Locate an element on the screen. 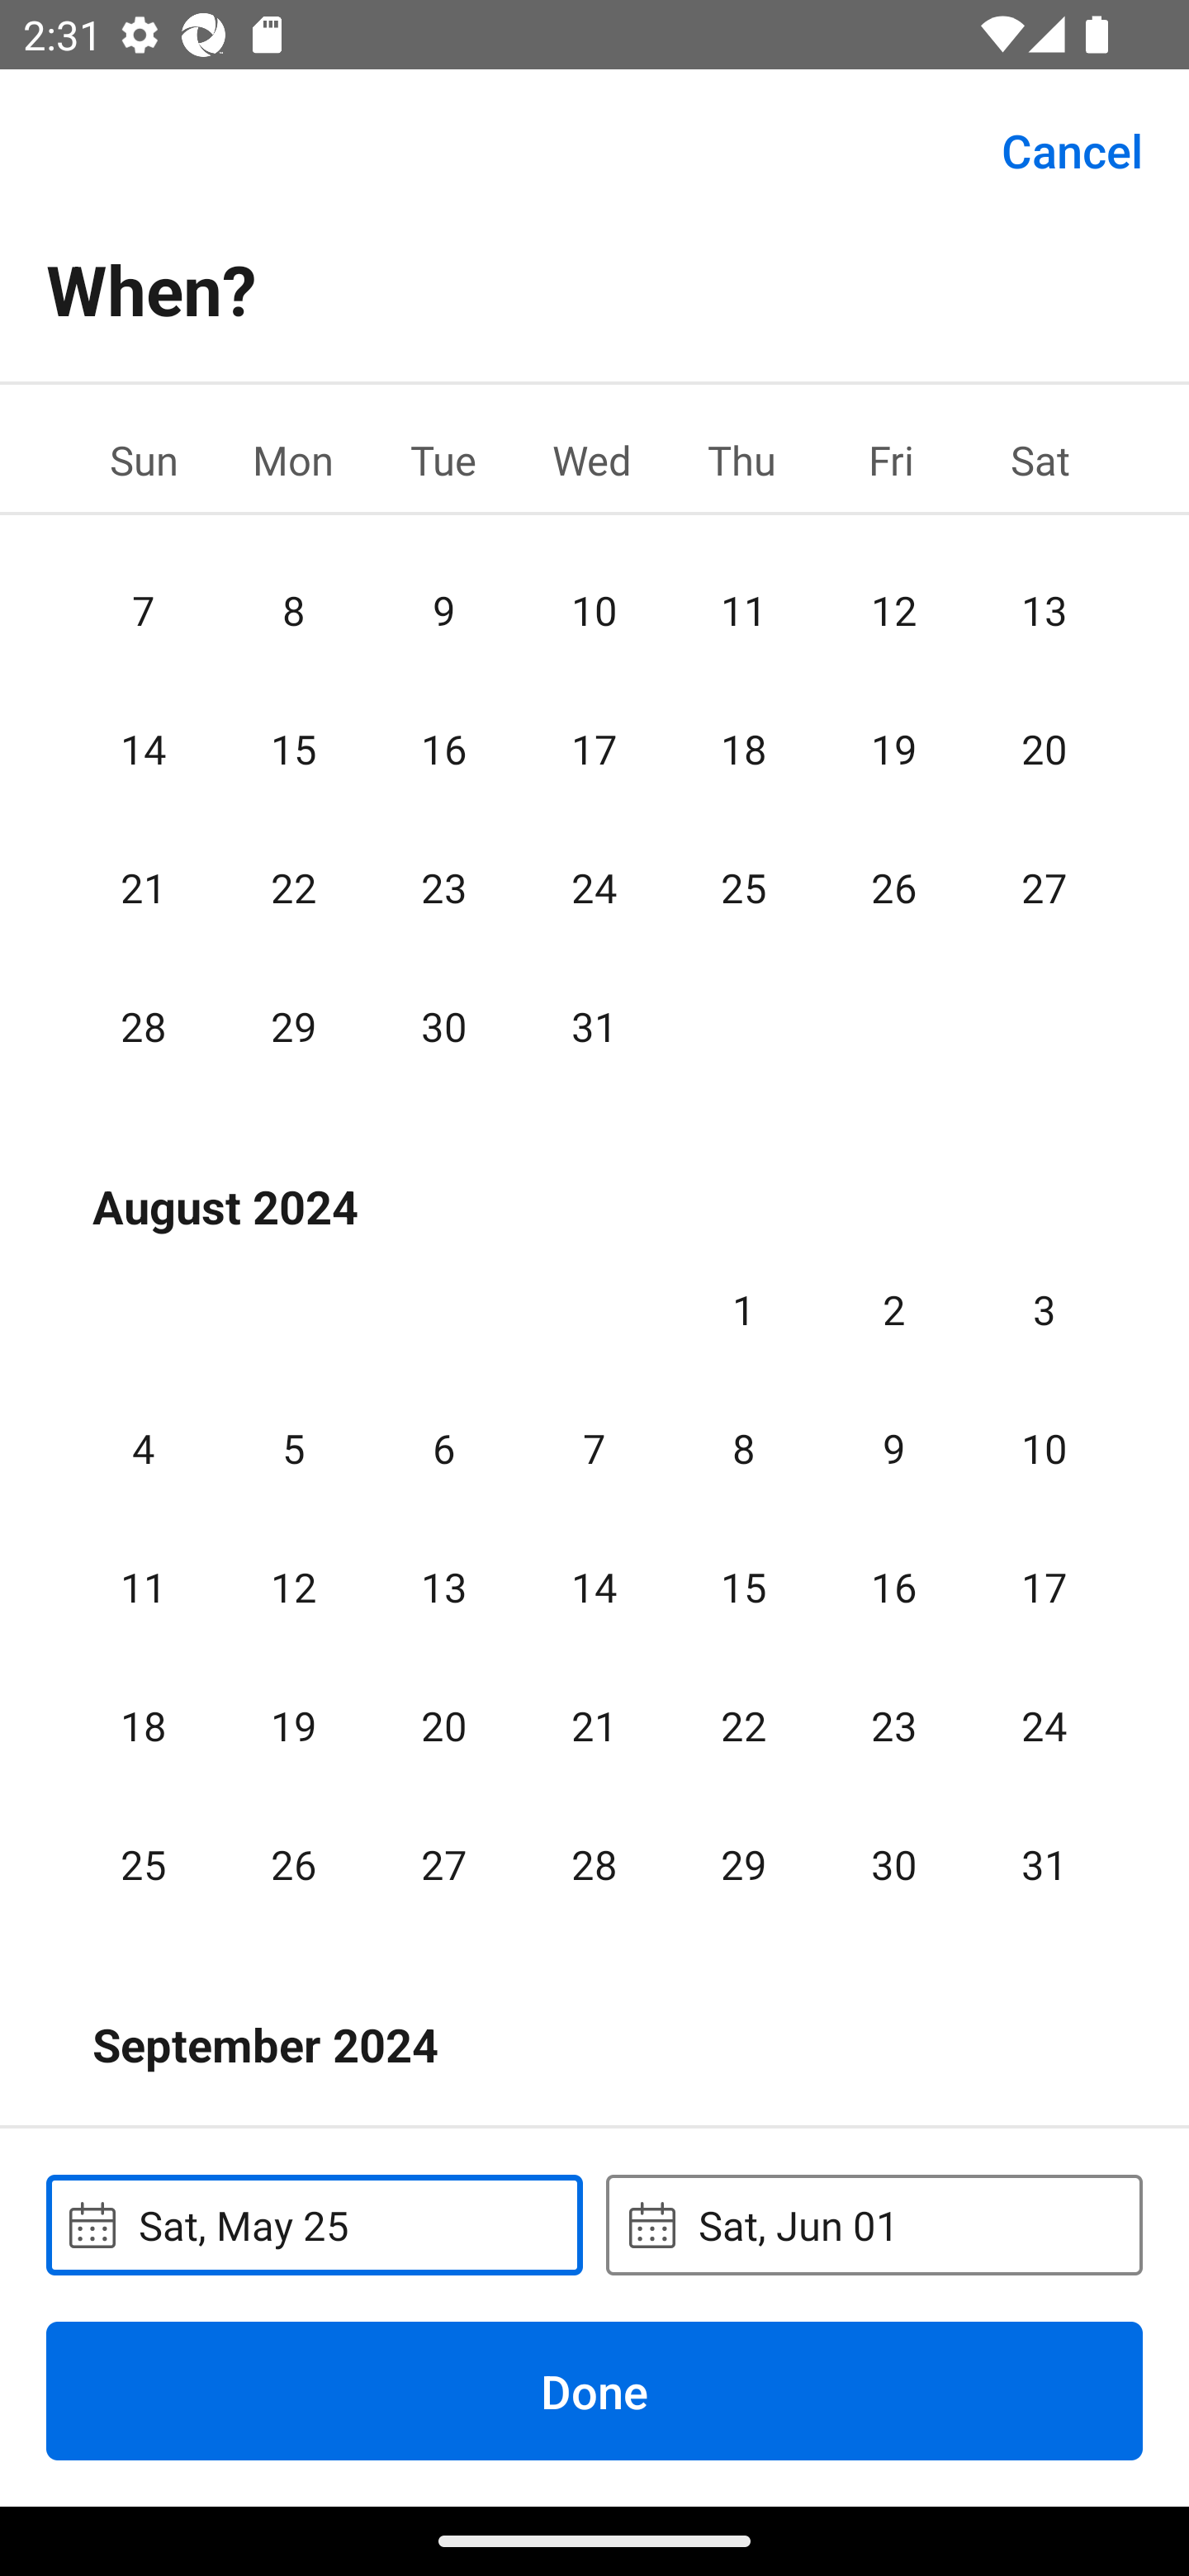 The width and height of the screenshot is (1189, 2576). Cancel is located at coordinates (1072, 149).